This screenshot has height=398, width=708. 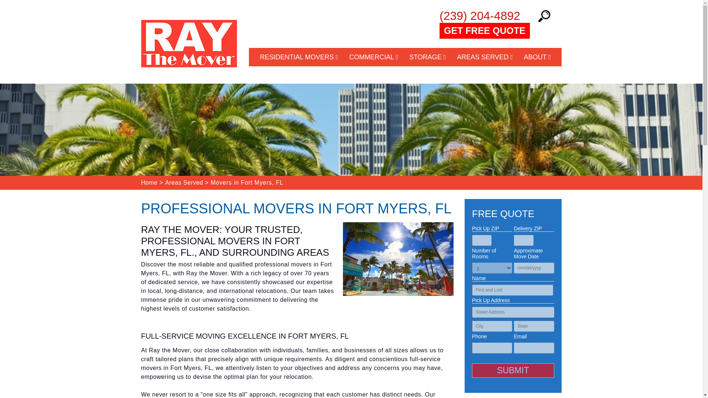 I want to click on Areas Served, so click(x=485, y=57).